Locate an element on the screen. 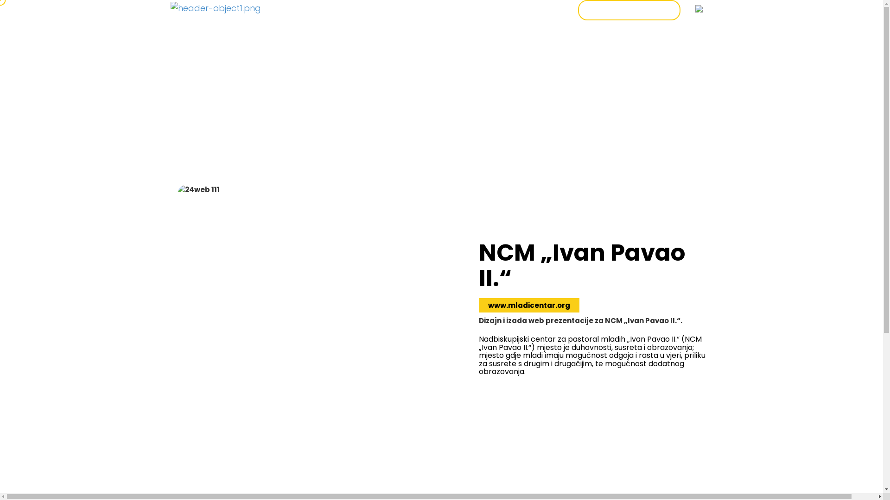  KLIJENTI is located at coordinates (501, 9).